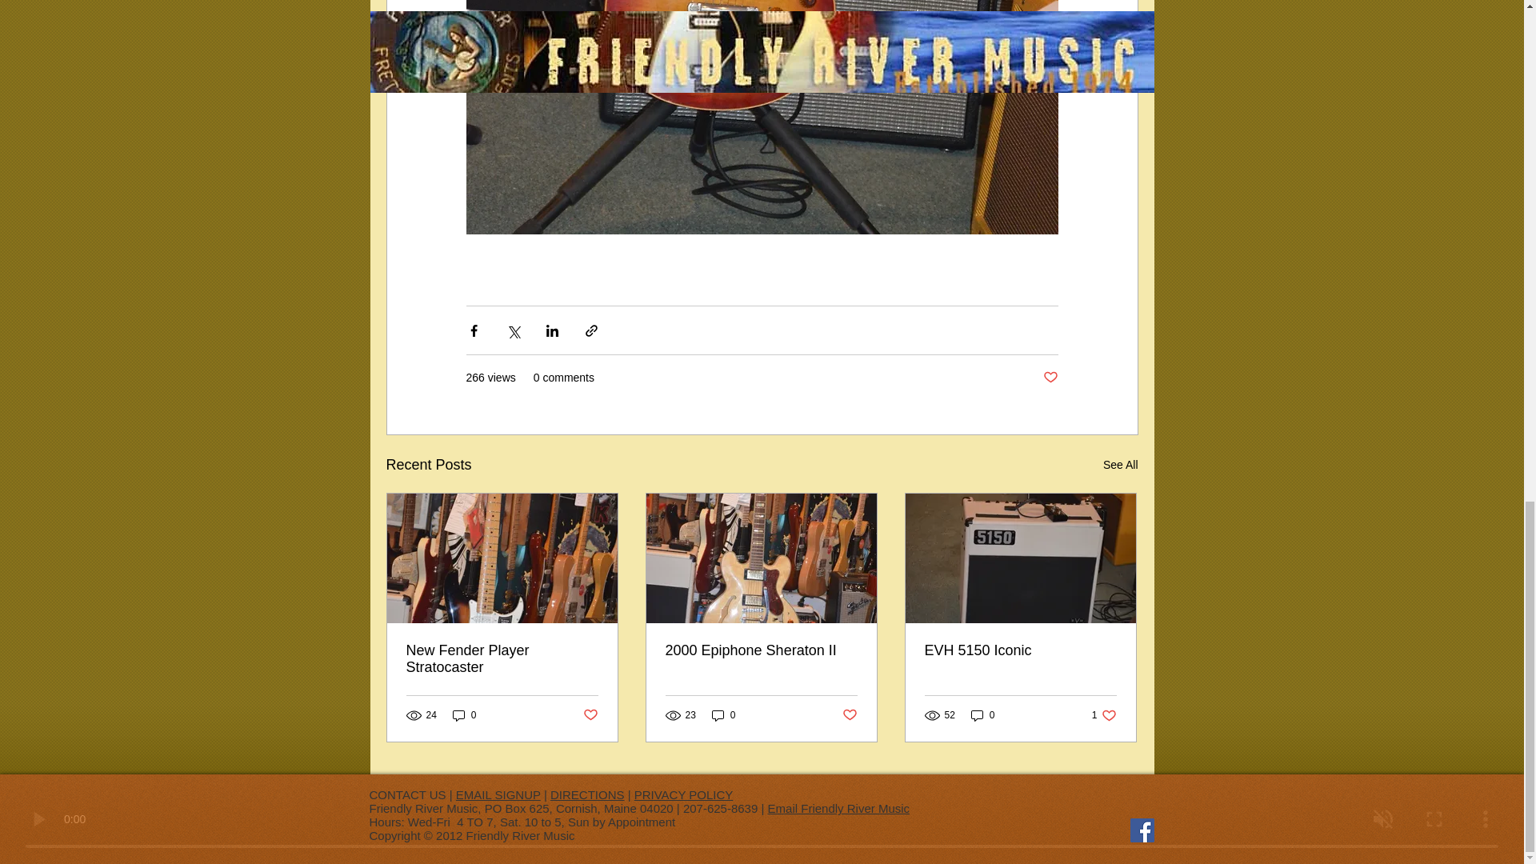 The width and height of the screenshot is (1536, 864). Describe the element at coordinates (761, 651) in the screenshot. I see `2000 Epiphone Sheraton II` at that location.